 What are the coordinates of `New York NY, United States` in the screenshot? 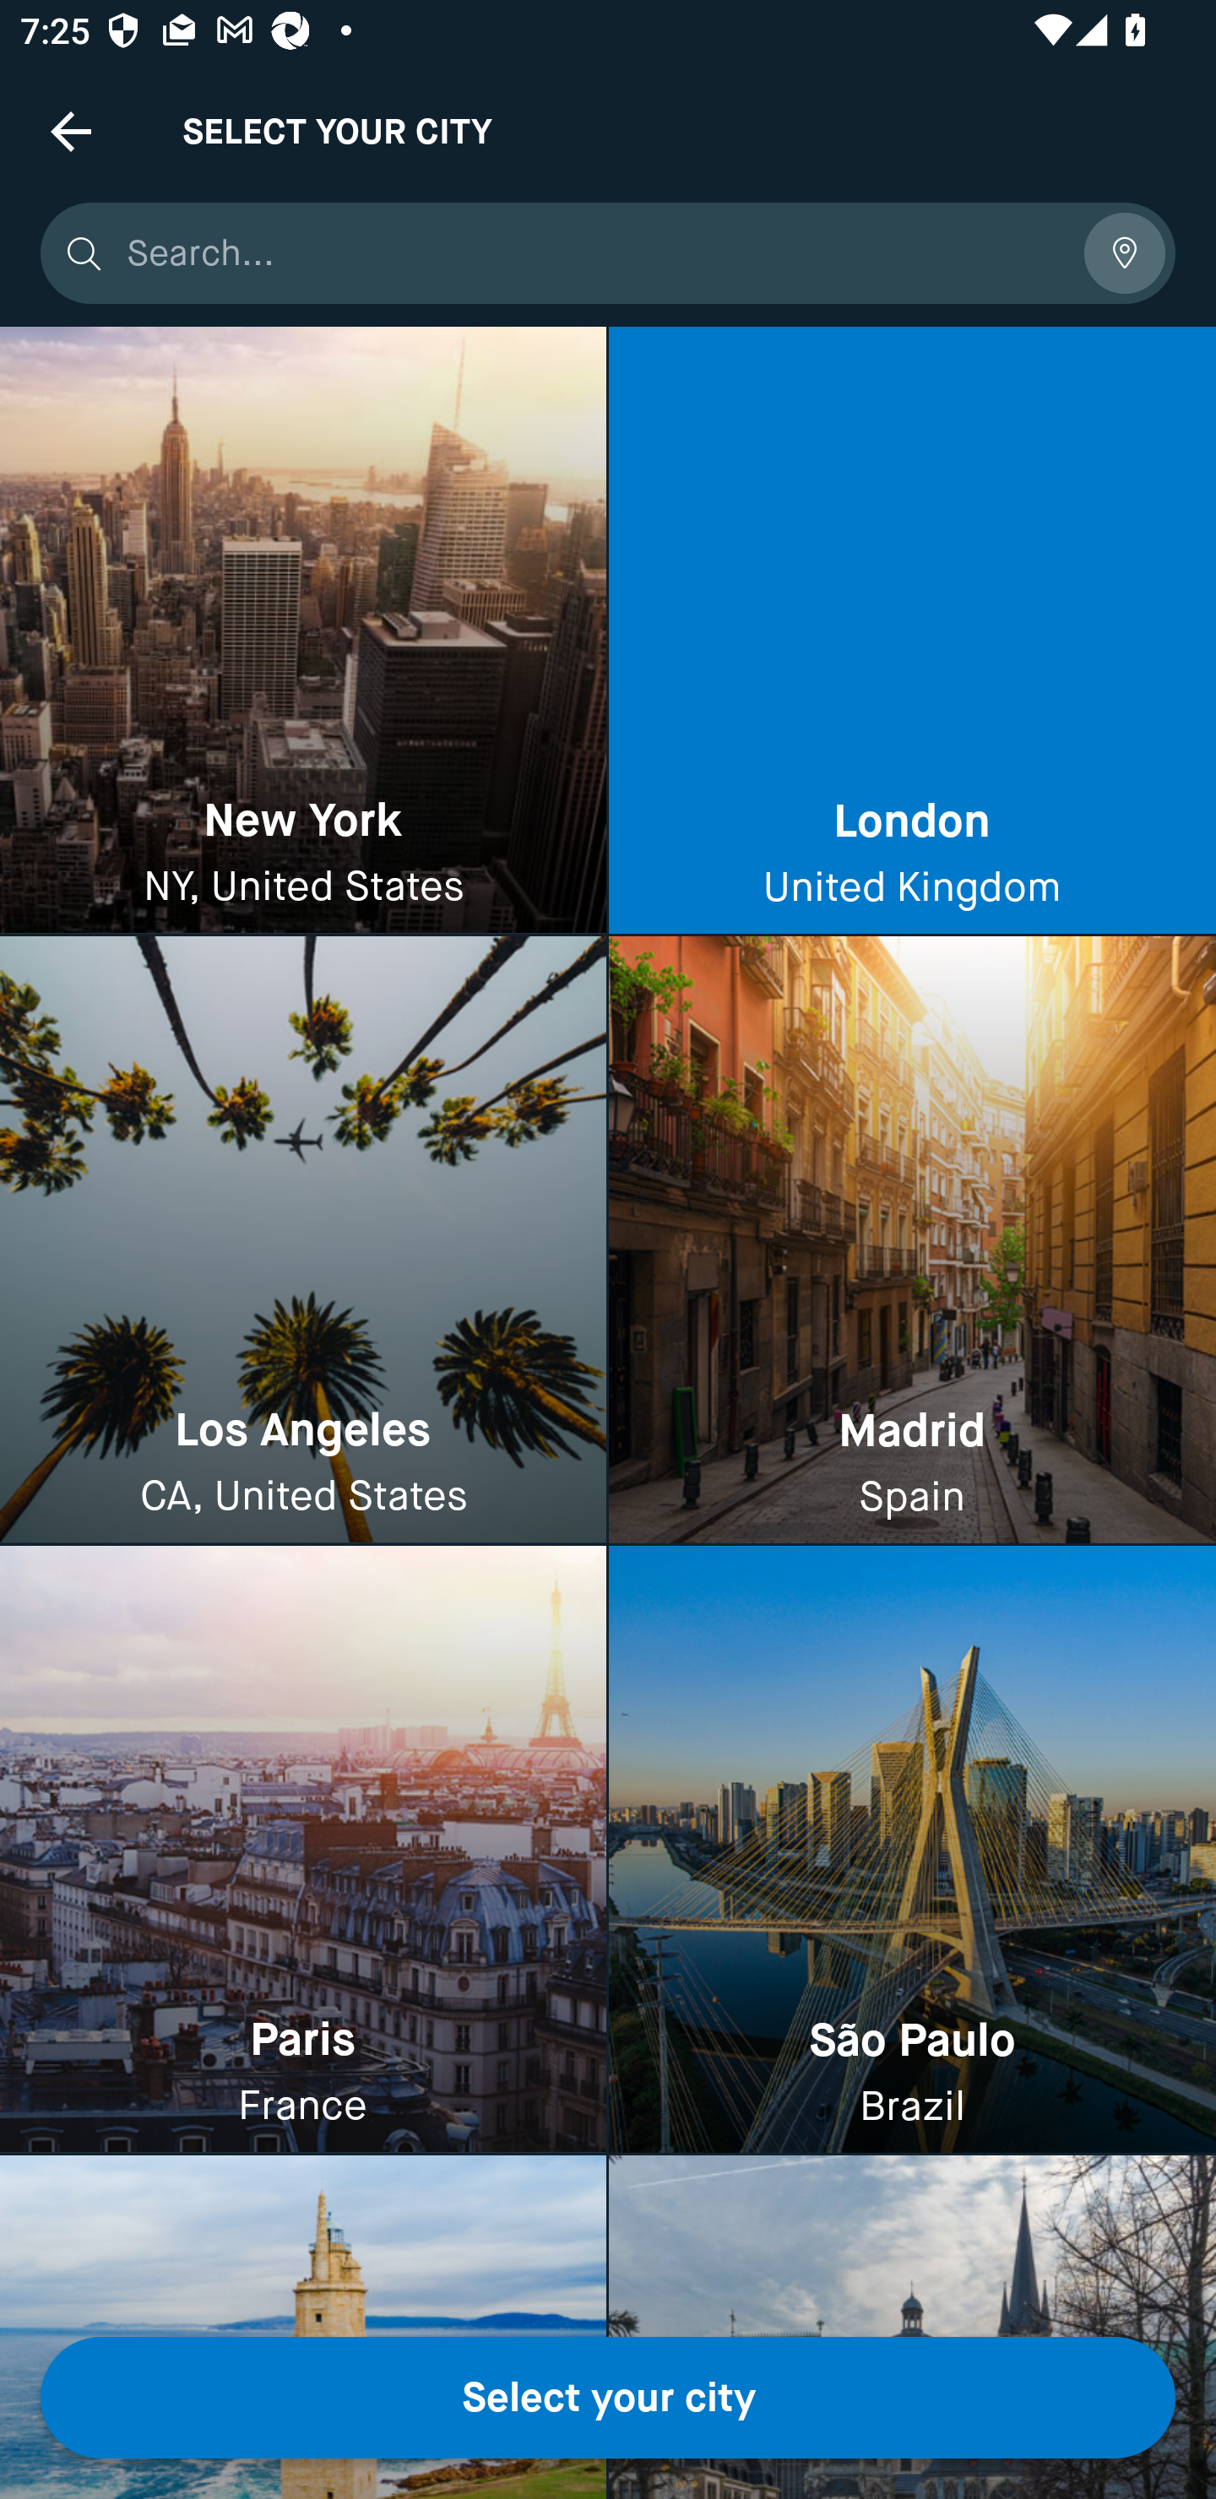 It's located at (303, 631).